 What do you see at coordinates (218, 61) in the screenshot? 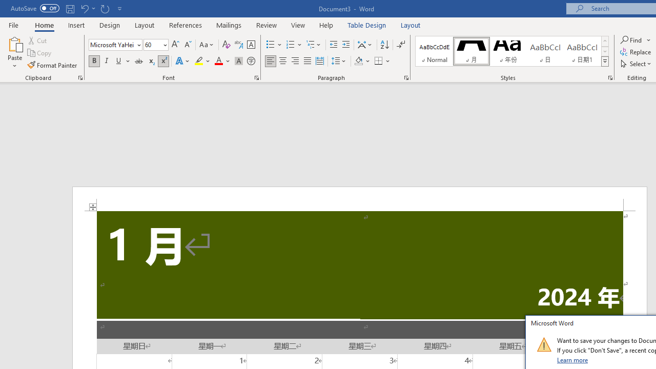
I see `Font Color RGB(255, 0, 0)` at bounding box center [218, 61].